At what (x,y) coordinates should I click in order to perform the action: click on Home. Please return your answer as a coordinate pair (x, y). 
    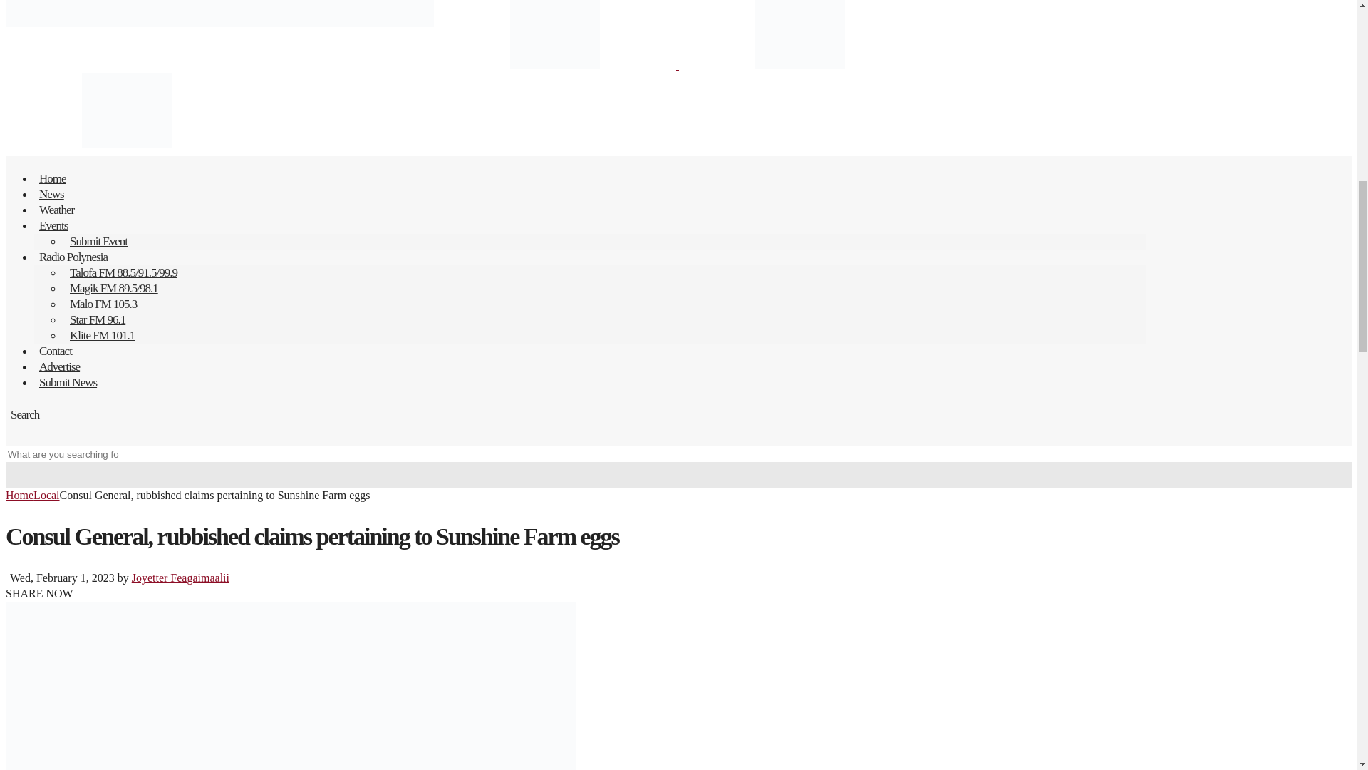
    Looking at the image, I should click on (56, 178).